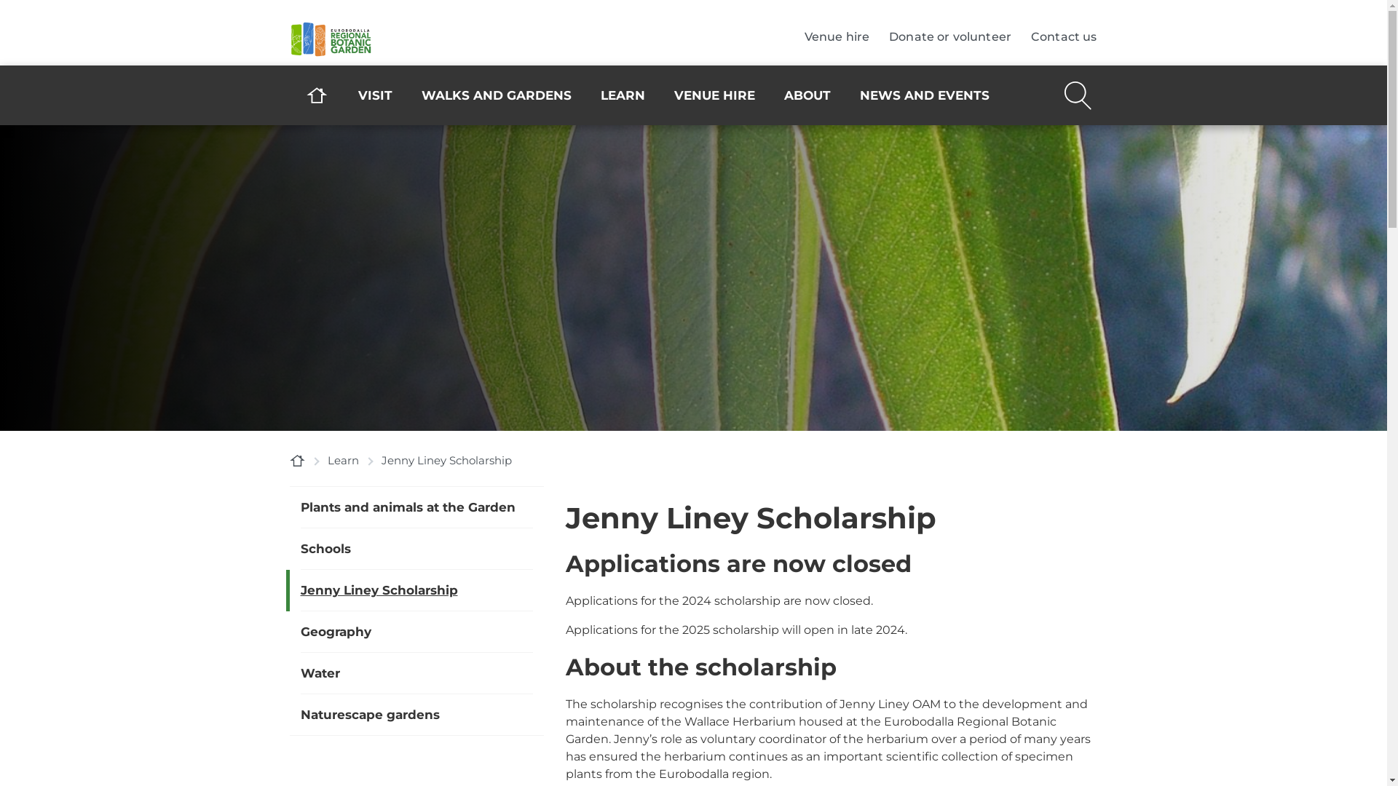 This screenshot has height=786, width=1398. Describe the element at coordinates (1078, 94) in the screenshot. I see `Open/Close Search Field` at that location.